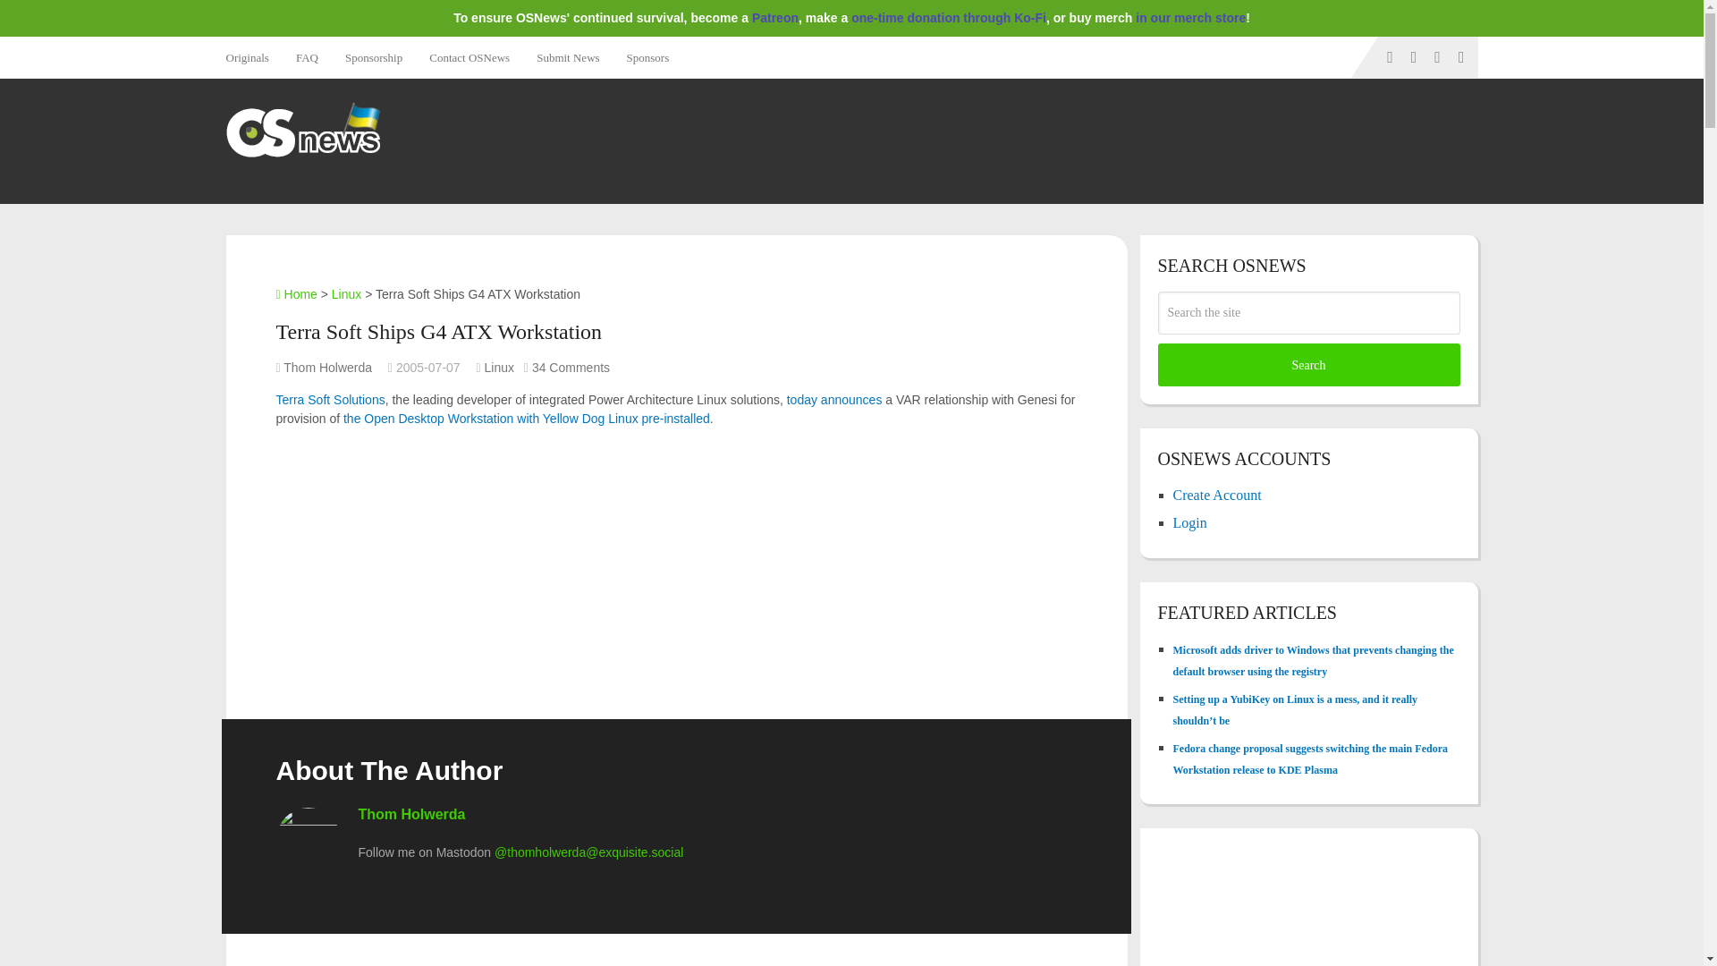 Image resolution: width=1717 pixels, height=966 pixels. I want to click on in our merch store, so click(1190, 18).